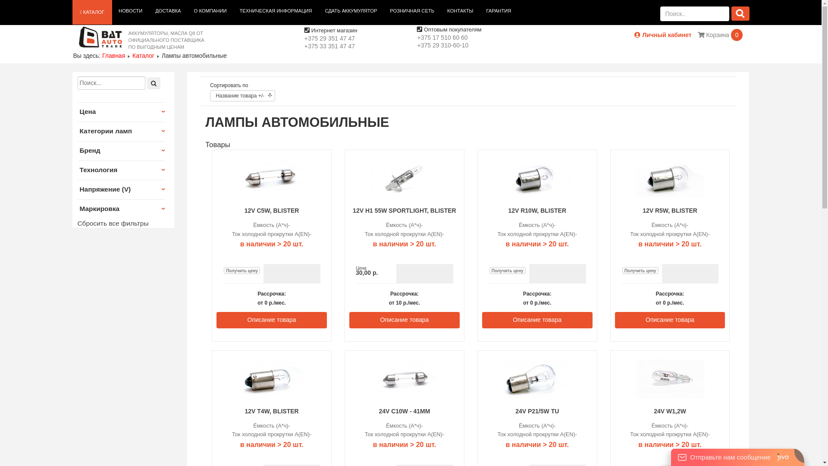  Describe the element at coordinates (670, 411) in the screenshot. I see `24V W1,2W` at that location.